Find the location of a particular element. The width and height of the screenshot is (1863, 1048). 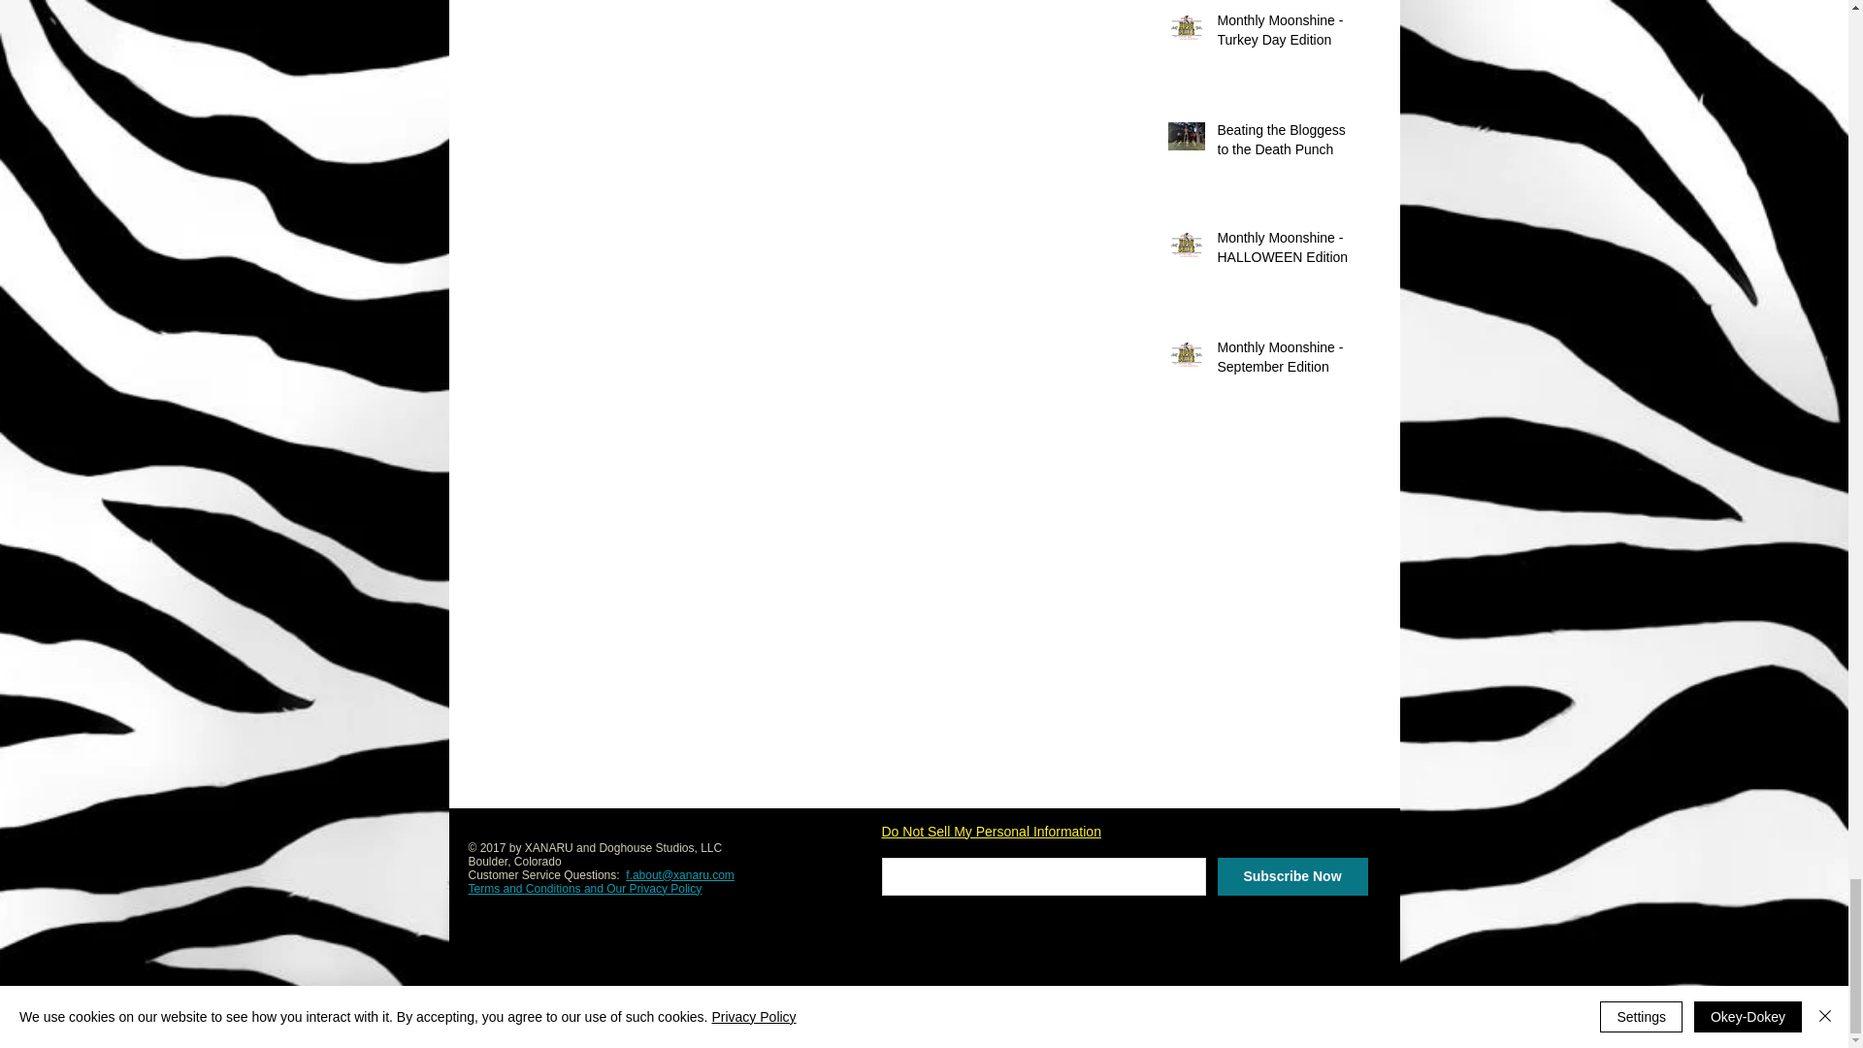

Do Not Sell My Personal Information is located at coordinates (991, 833).